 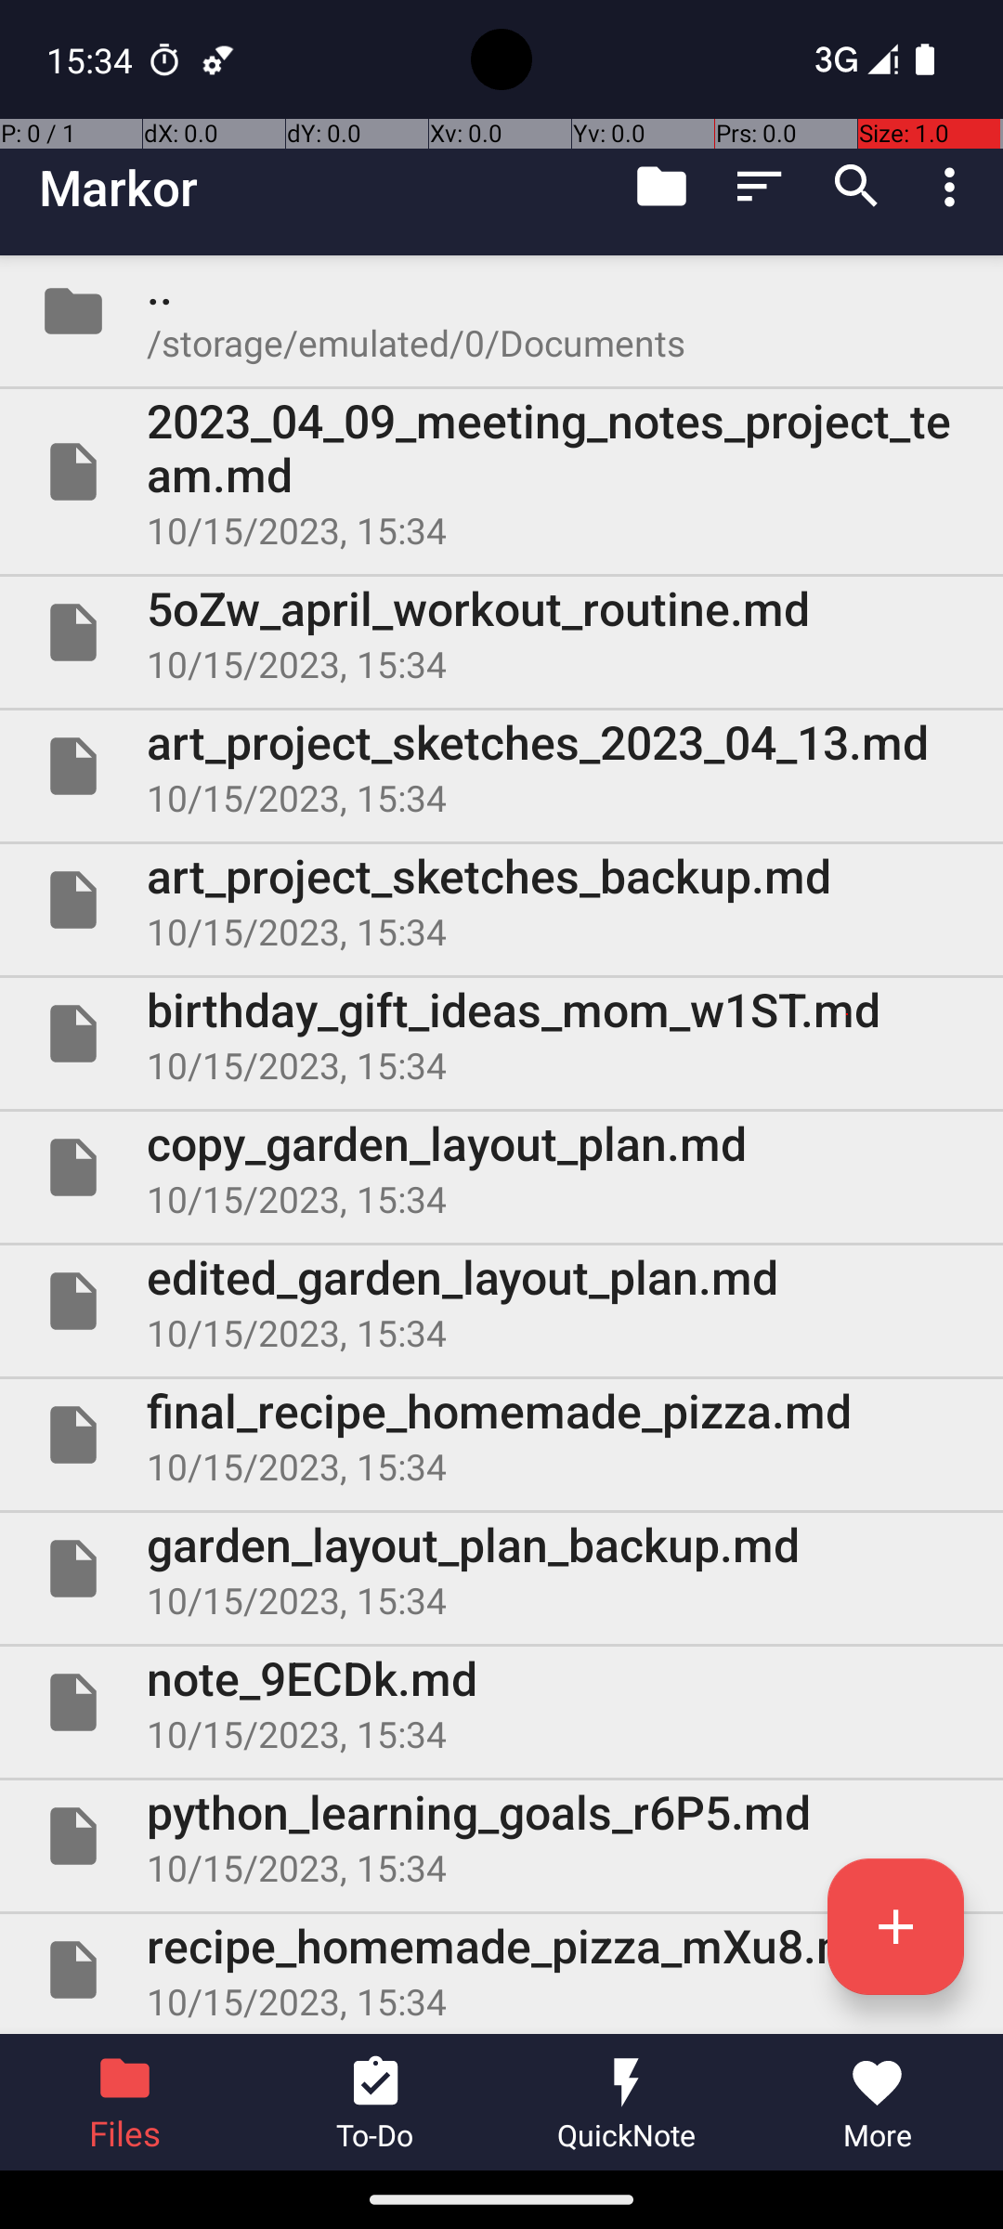 What do you see at coordinates (501, 1701) in the screenshot?
I see `File note_9ECDk.md ` at bounding box center [501, 1701].